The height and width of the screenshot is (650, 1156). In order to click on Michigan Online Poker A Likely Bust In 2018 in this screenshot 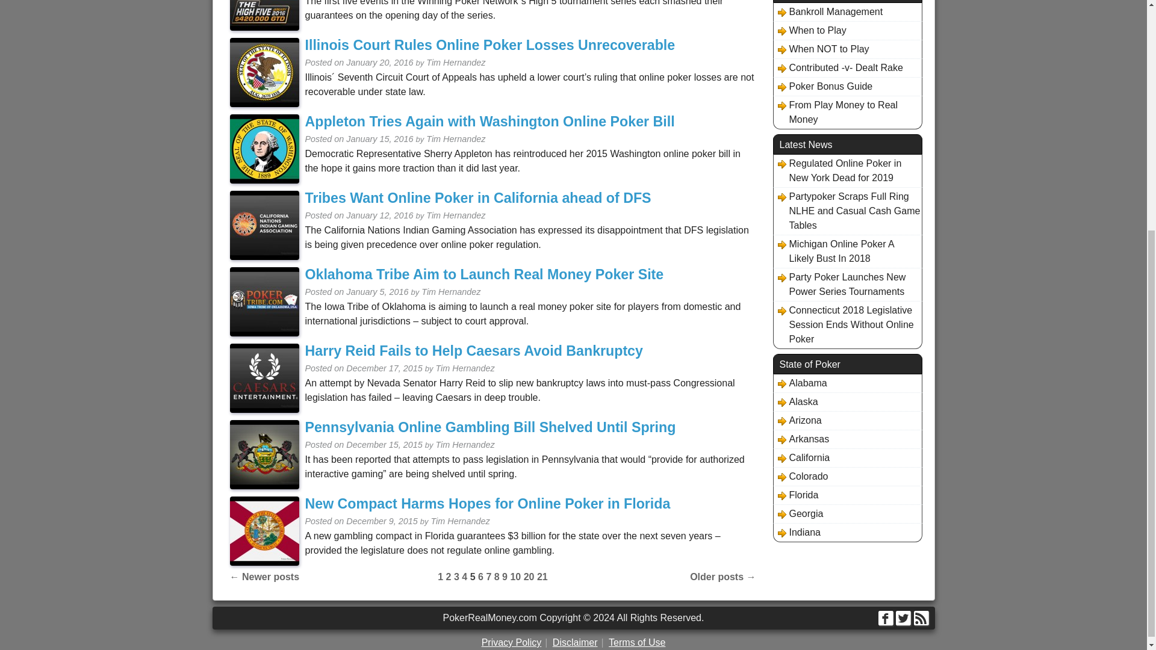, I will do `click(847, 252)`.